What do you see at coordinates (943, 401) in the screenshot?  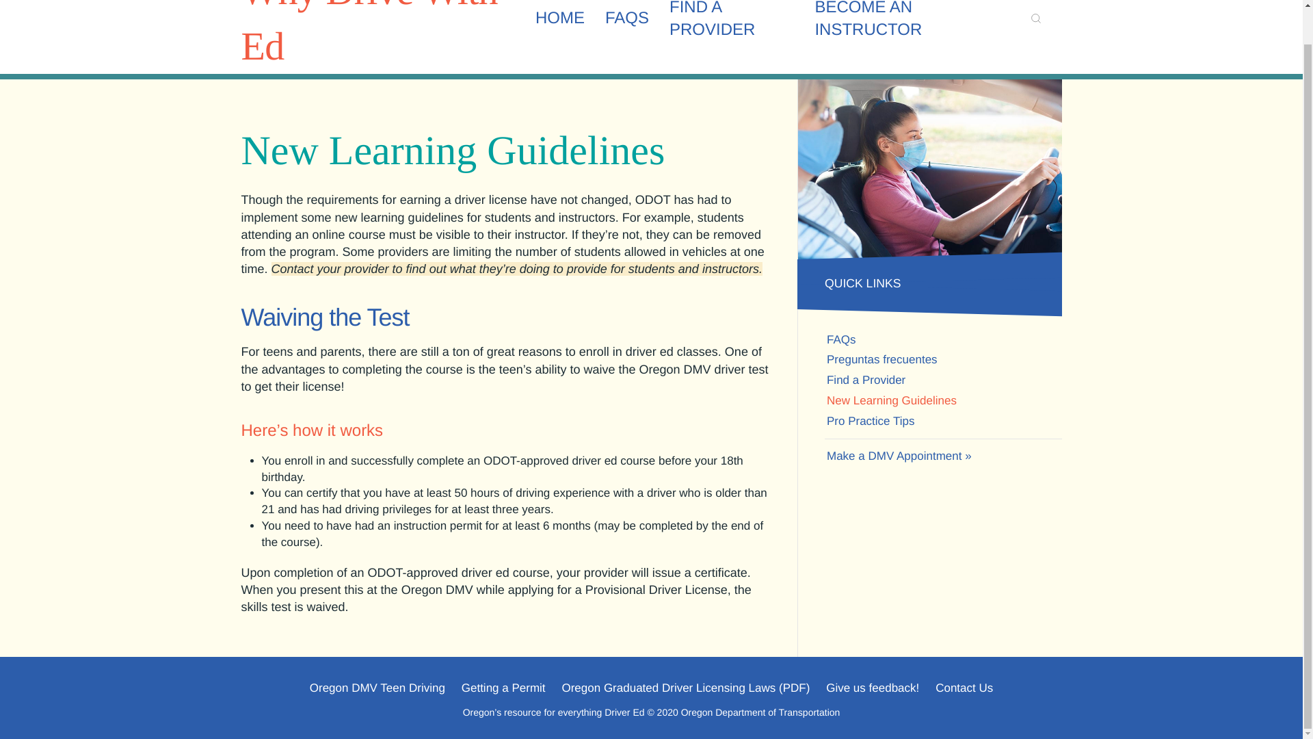 I see `New Learning Guidelines` at bounding box center [943, 401].